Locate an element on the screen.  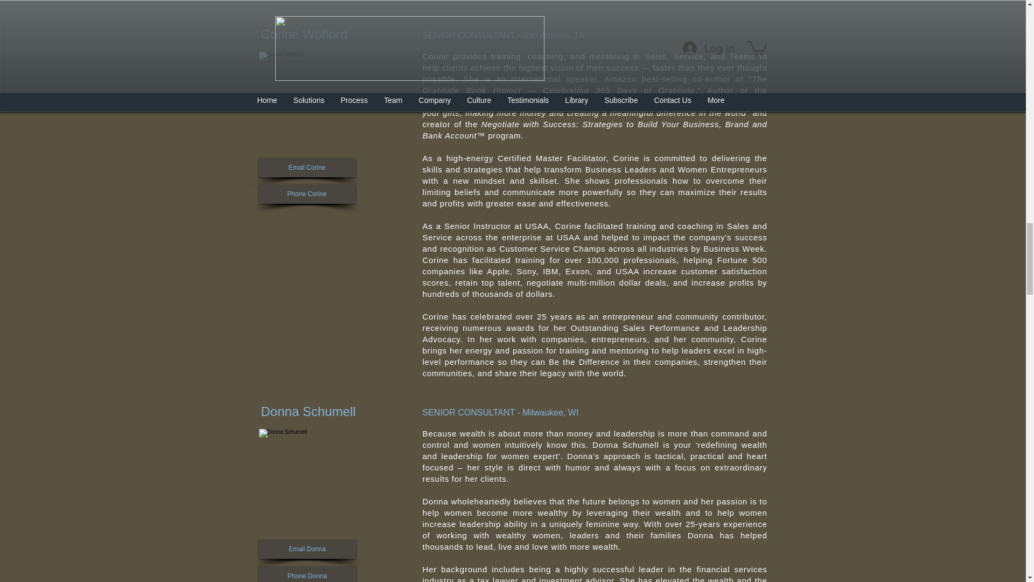
Phone Donna is located at coordinates (307, 574).